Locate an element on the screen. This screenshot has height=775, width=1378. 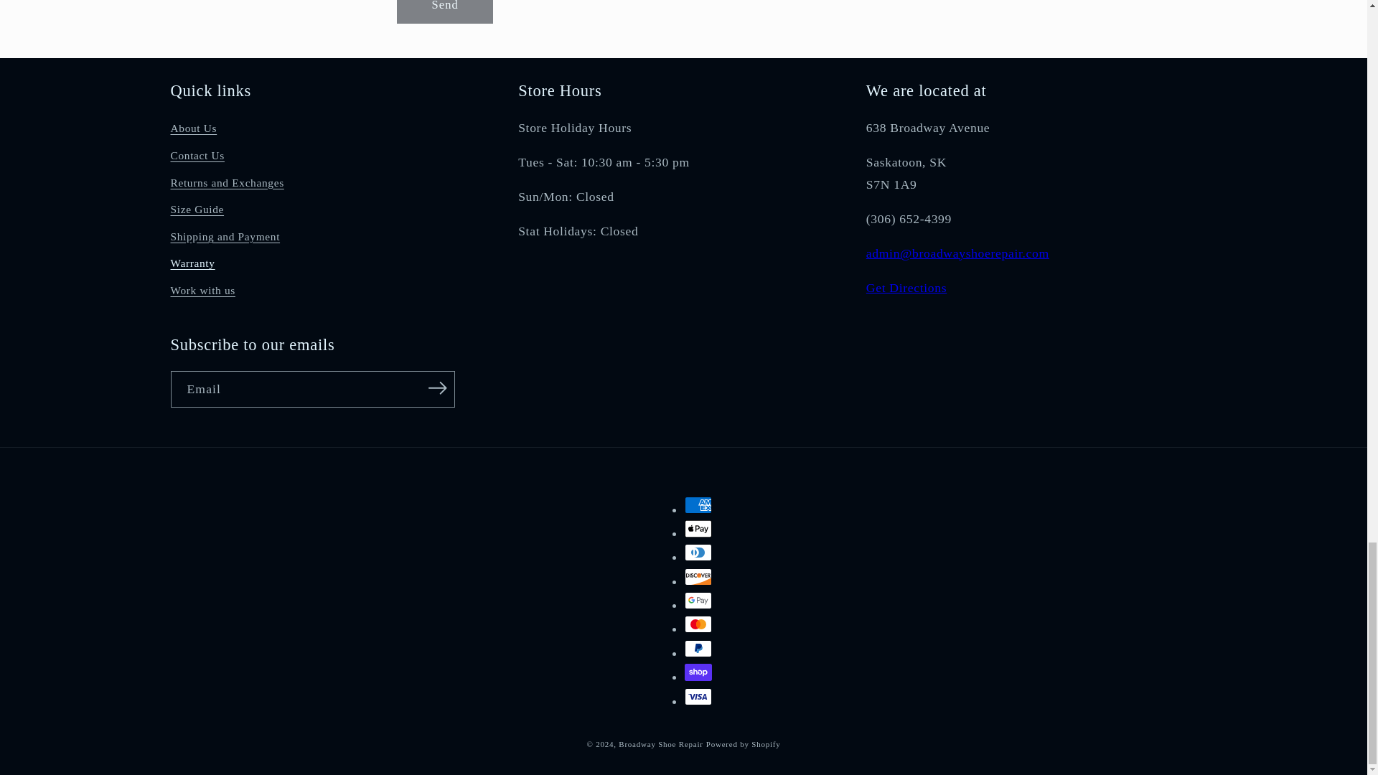
Apple Pay is located at coordinates (698, 528).